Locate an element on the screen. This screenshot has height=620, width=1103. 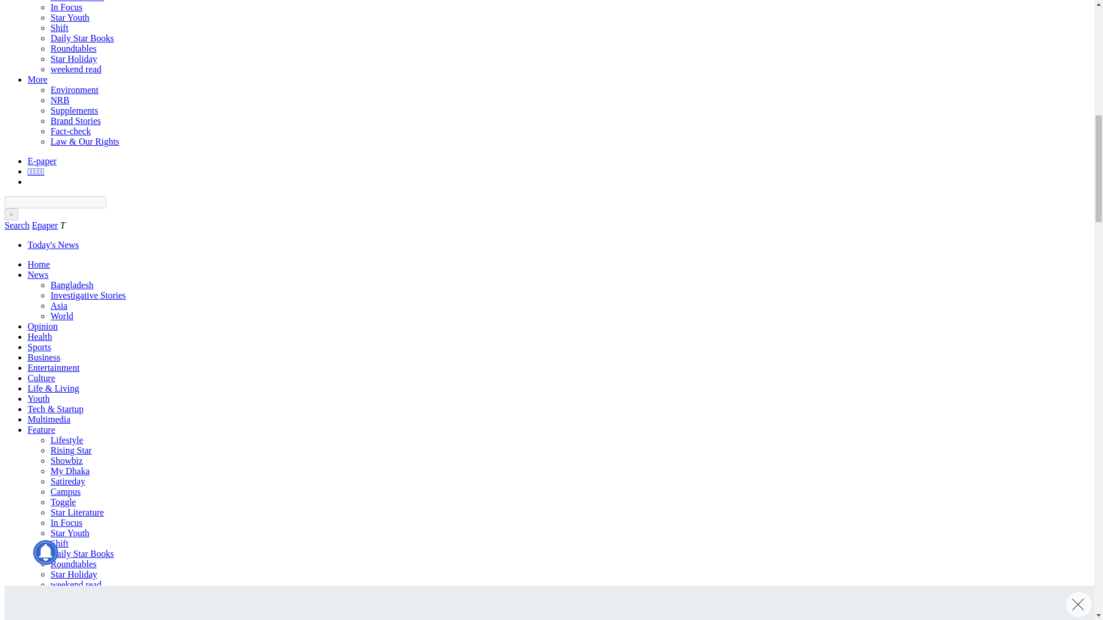
In Focus is located at coordinates (67, 7).